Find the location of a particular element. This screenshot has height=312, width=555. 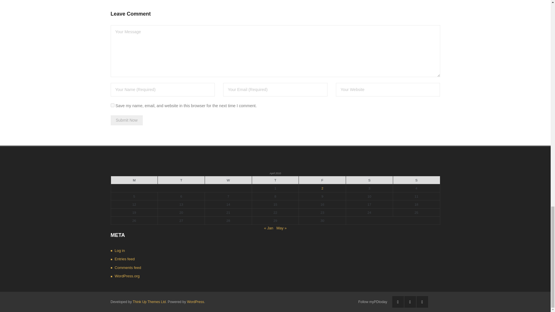

Saturday is located at coordinates (369, 180).